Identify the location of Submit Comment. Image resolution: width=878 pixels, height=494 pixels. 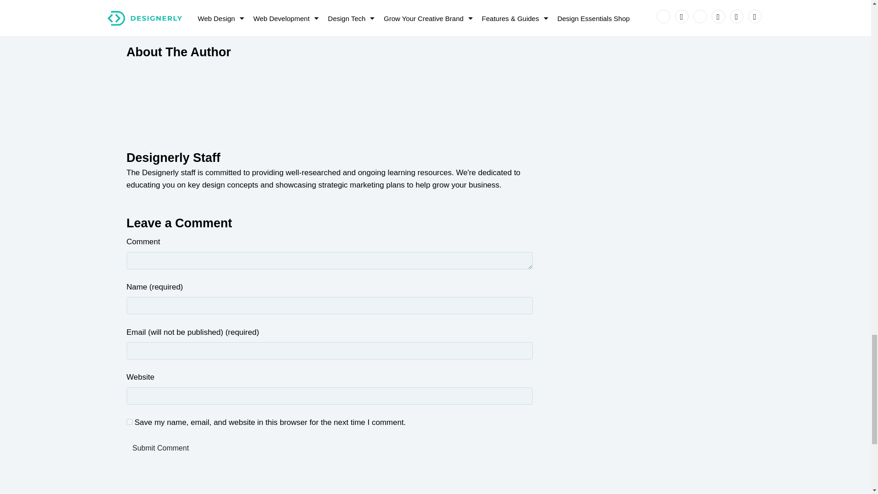
(161, 448).